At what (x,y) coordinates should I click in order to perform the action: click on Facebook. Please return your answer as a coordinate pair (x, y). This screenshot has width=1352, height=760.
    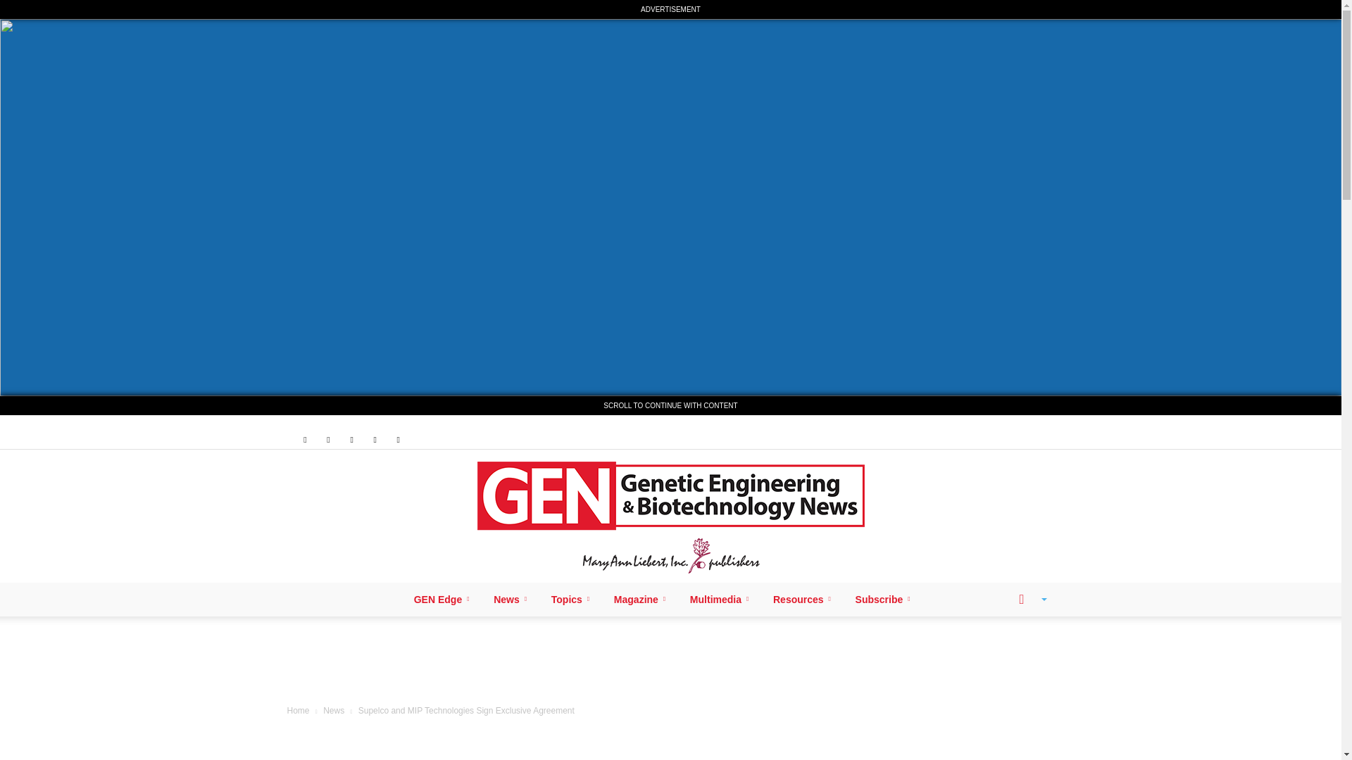
    Looking at the image, I should click on (304, 439).